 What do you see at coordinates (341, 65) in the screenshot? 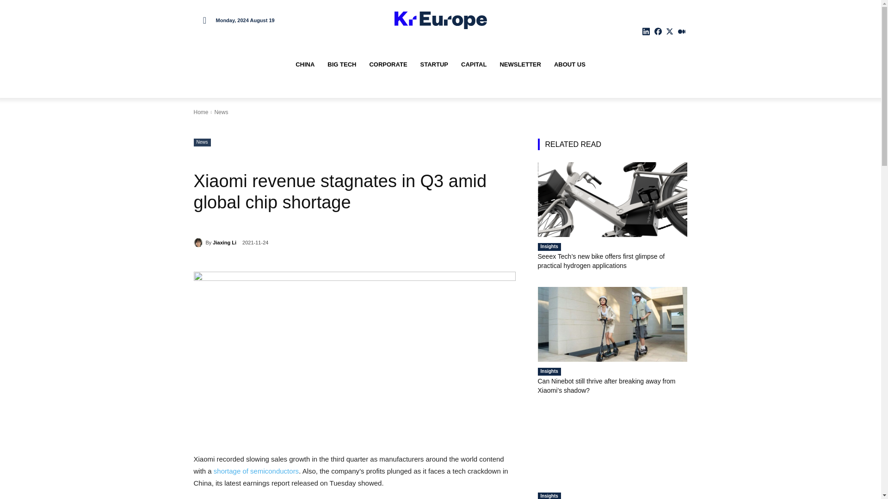
I see `BIG TECH` at bounding box center [341, 65].